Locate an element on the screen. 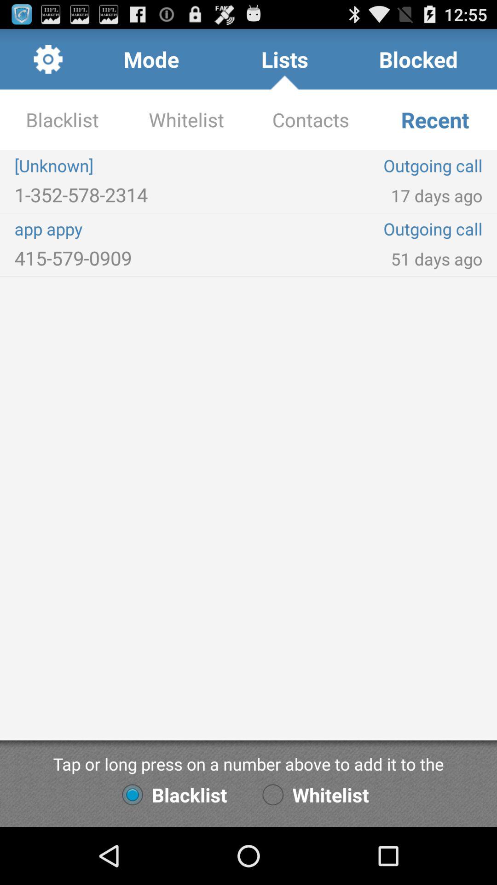 This screenshot has height=885, width=497. launch the [unknown] app is located at coordinates (132, 165).